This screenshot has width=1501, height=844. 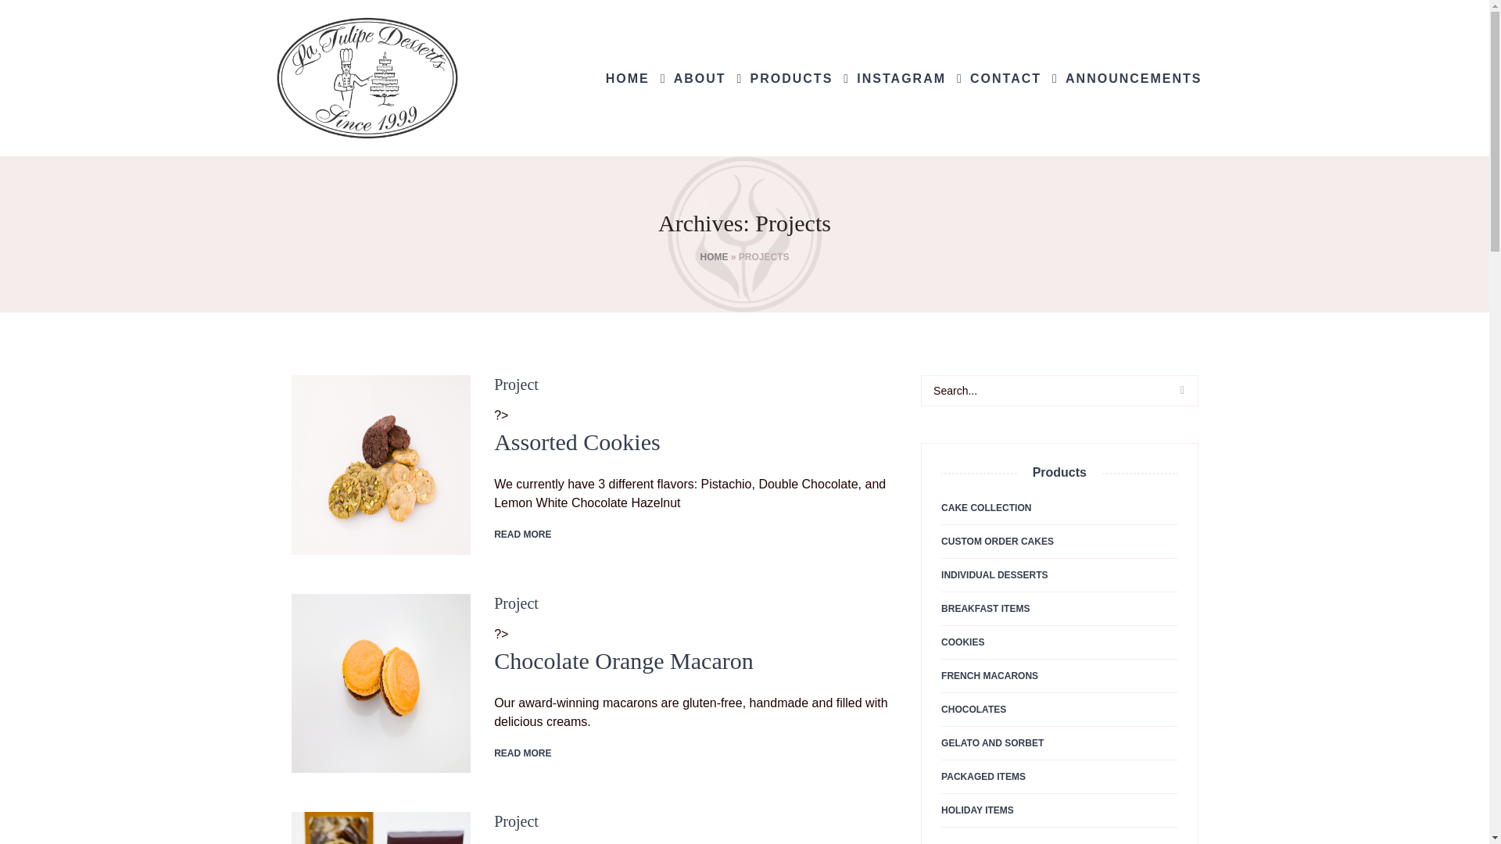 I want to click on Assorted Cookies, so click(x=381, y=464).